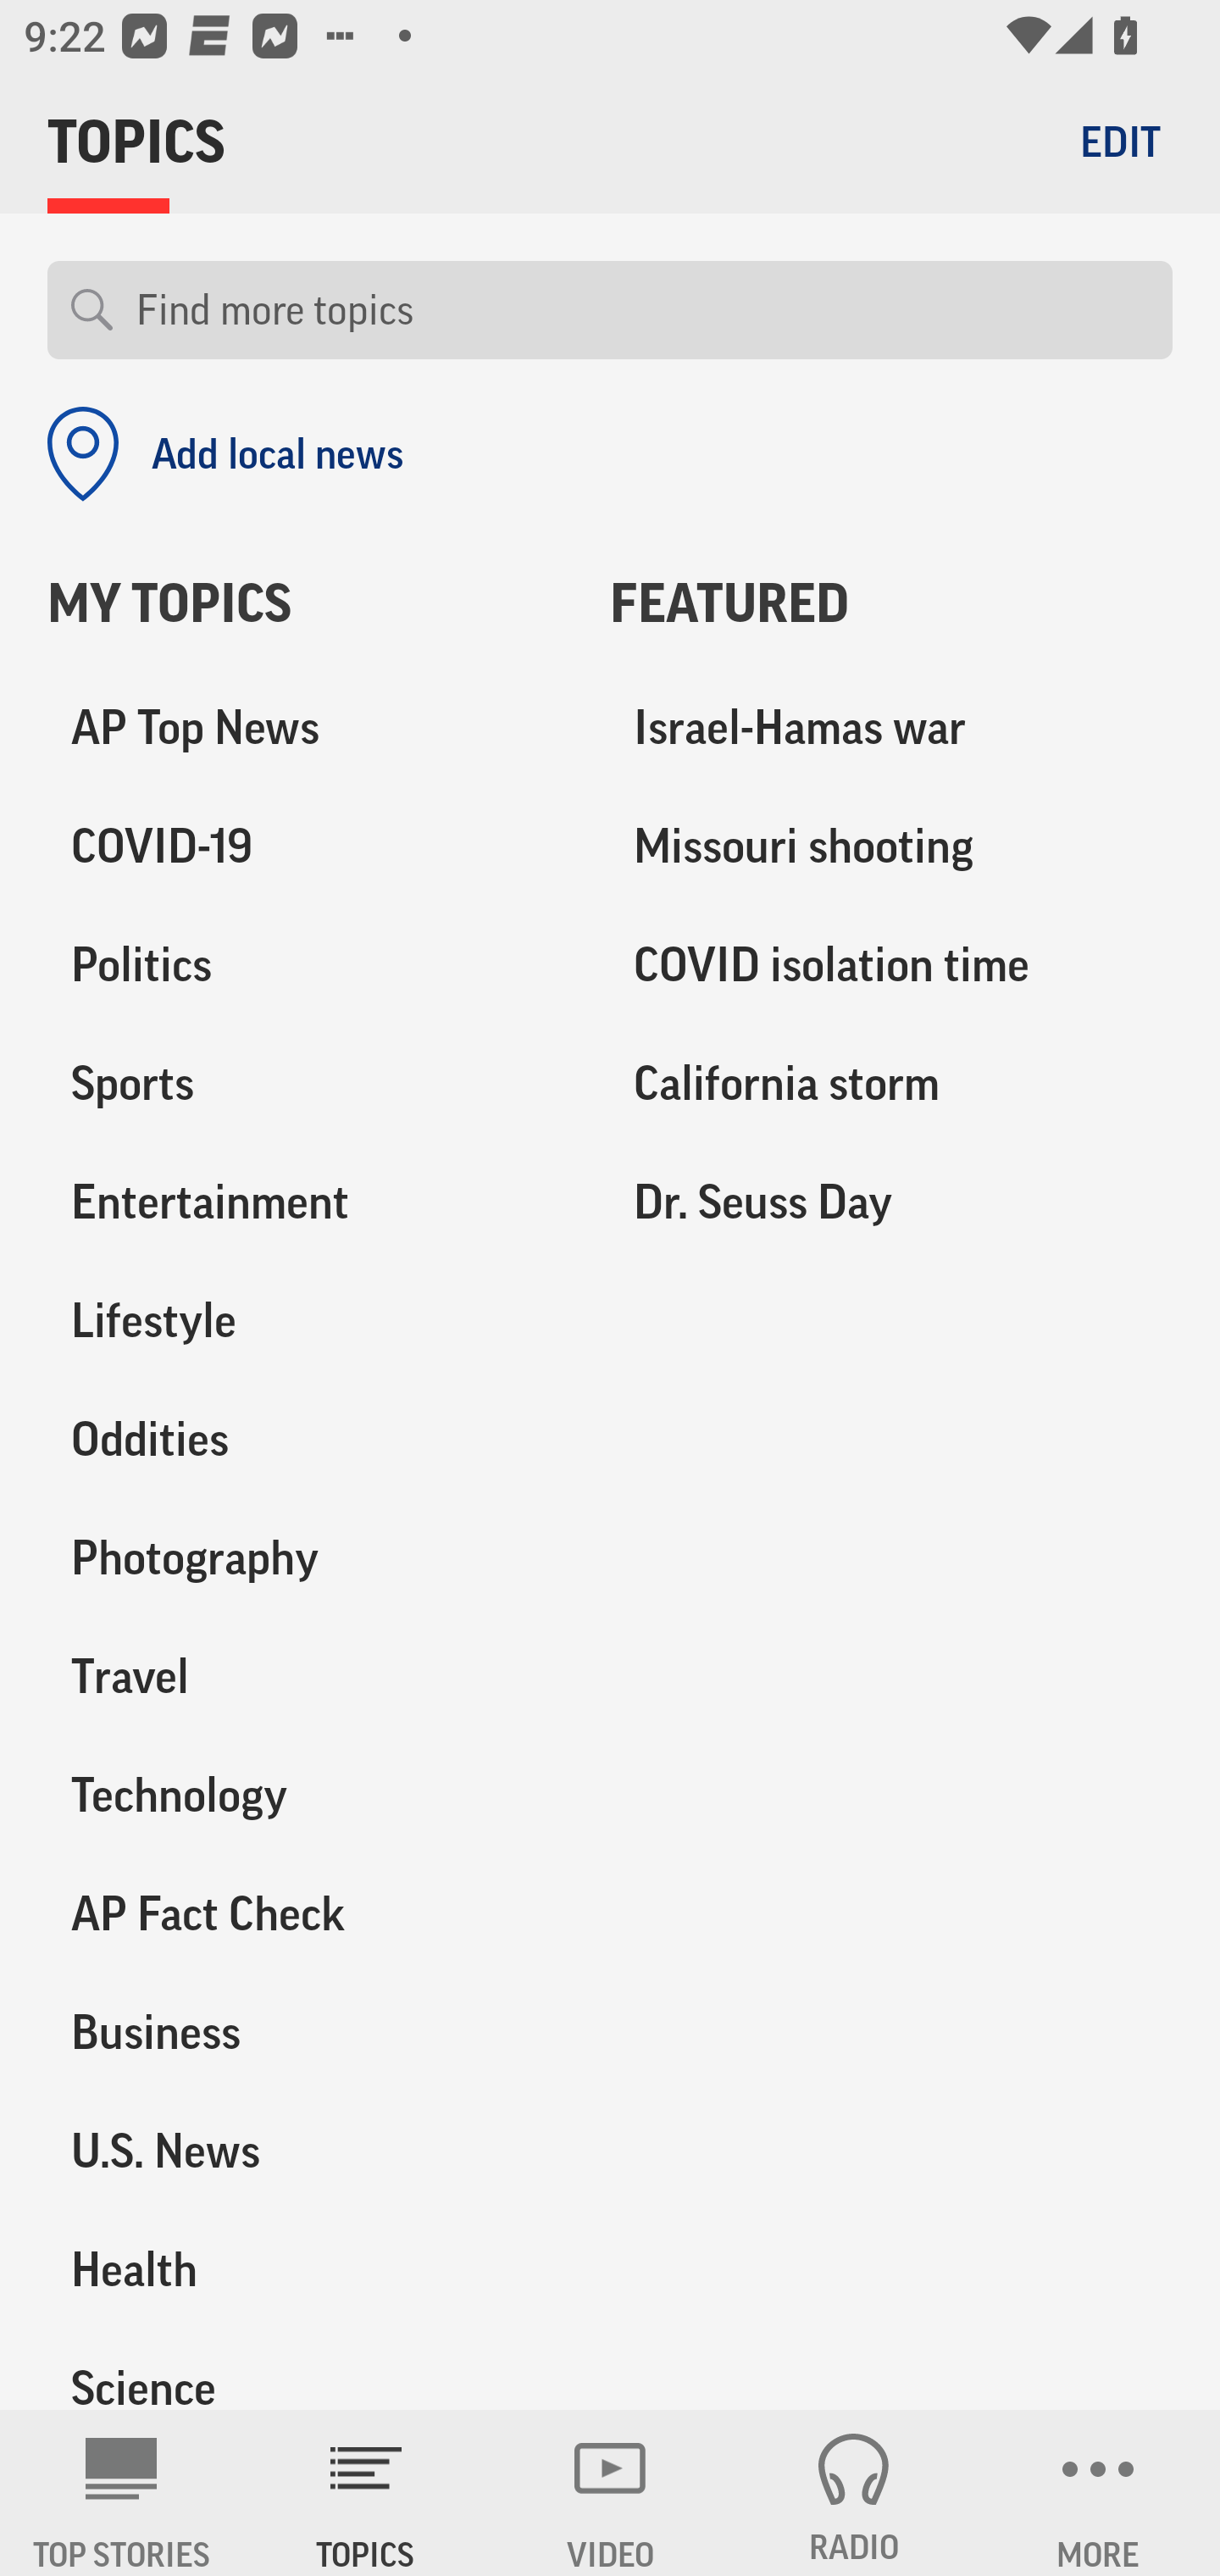  Describe the element at coordinates (305, 1202) in the screenshot. I see `Entertainment` at that location.